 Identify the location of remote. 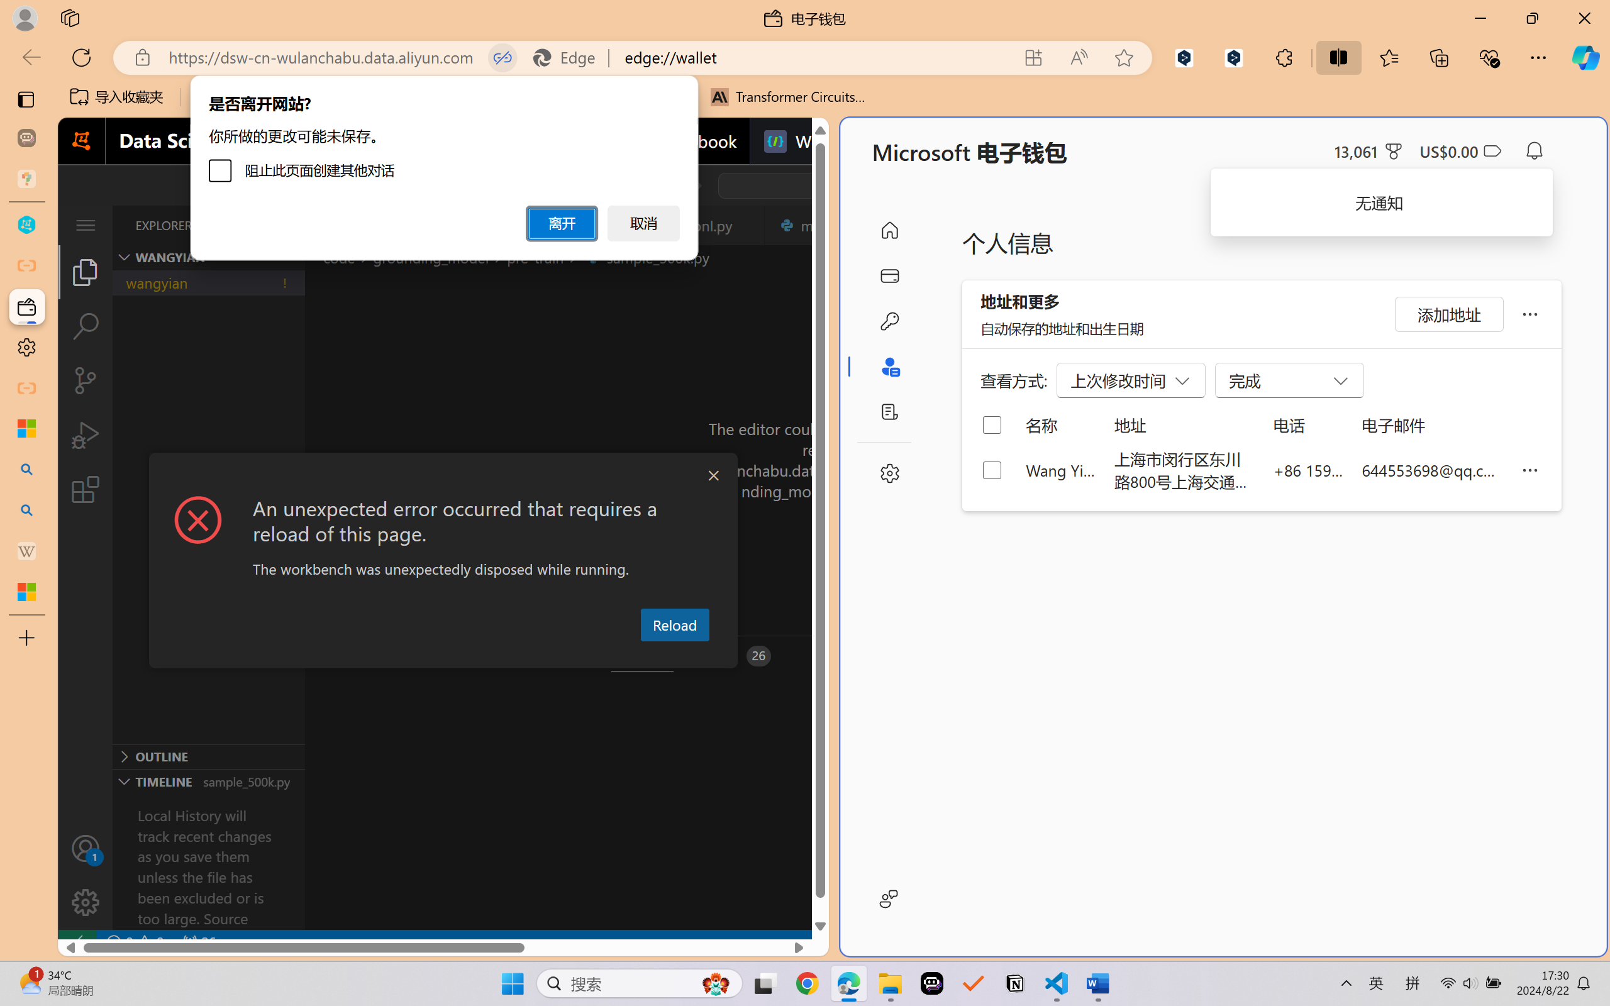
(77, 942).